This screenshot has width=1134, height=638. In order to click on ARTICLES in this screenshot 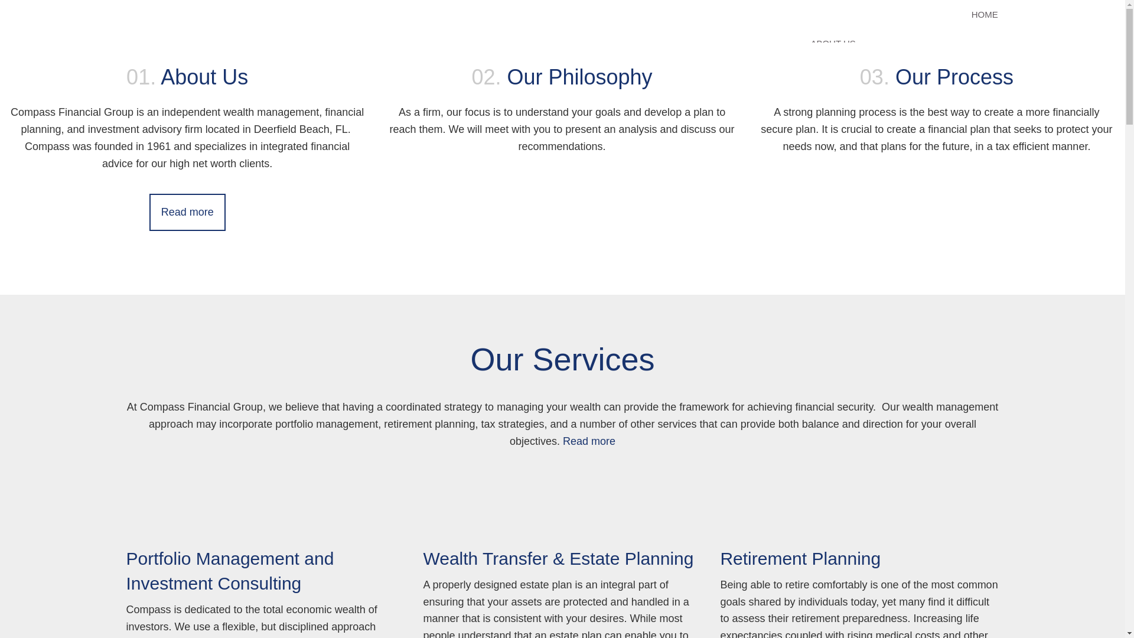, I will do `click(977, 131)`.